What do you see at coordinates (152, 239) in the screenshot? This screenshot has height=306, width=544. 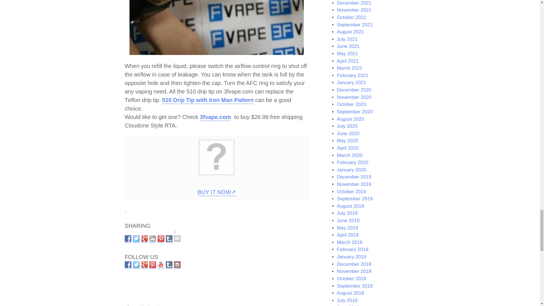 I see `Share on Reddit` at bounding box center [152, 239].